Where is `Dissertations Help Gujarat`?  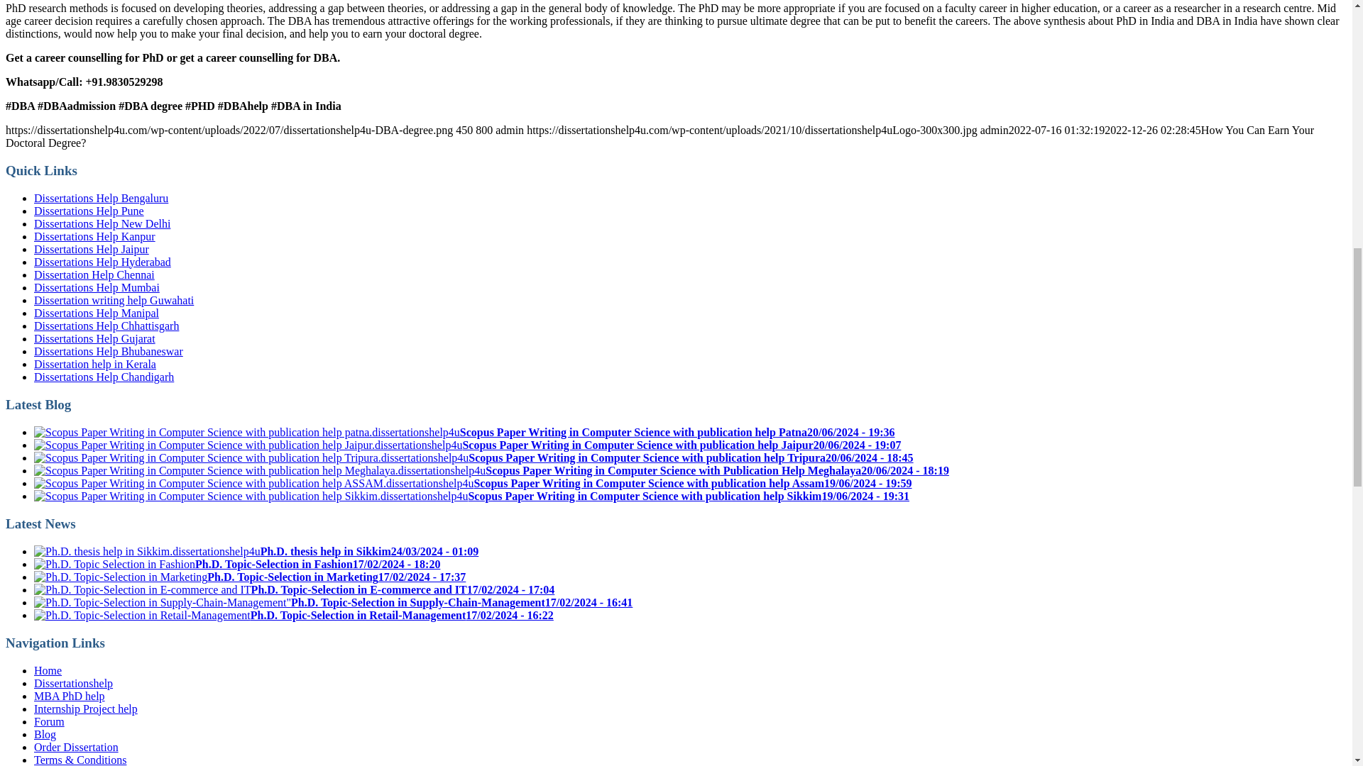
Dissertations Help Gujarat is located at coordinates (94, 338).